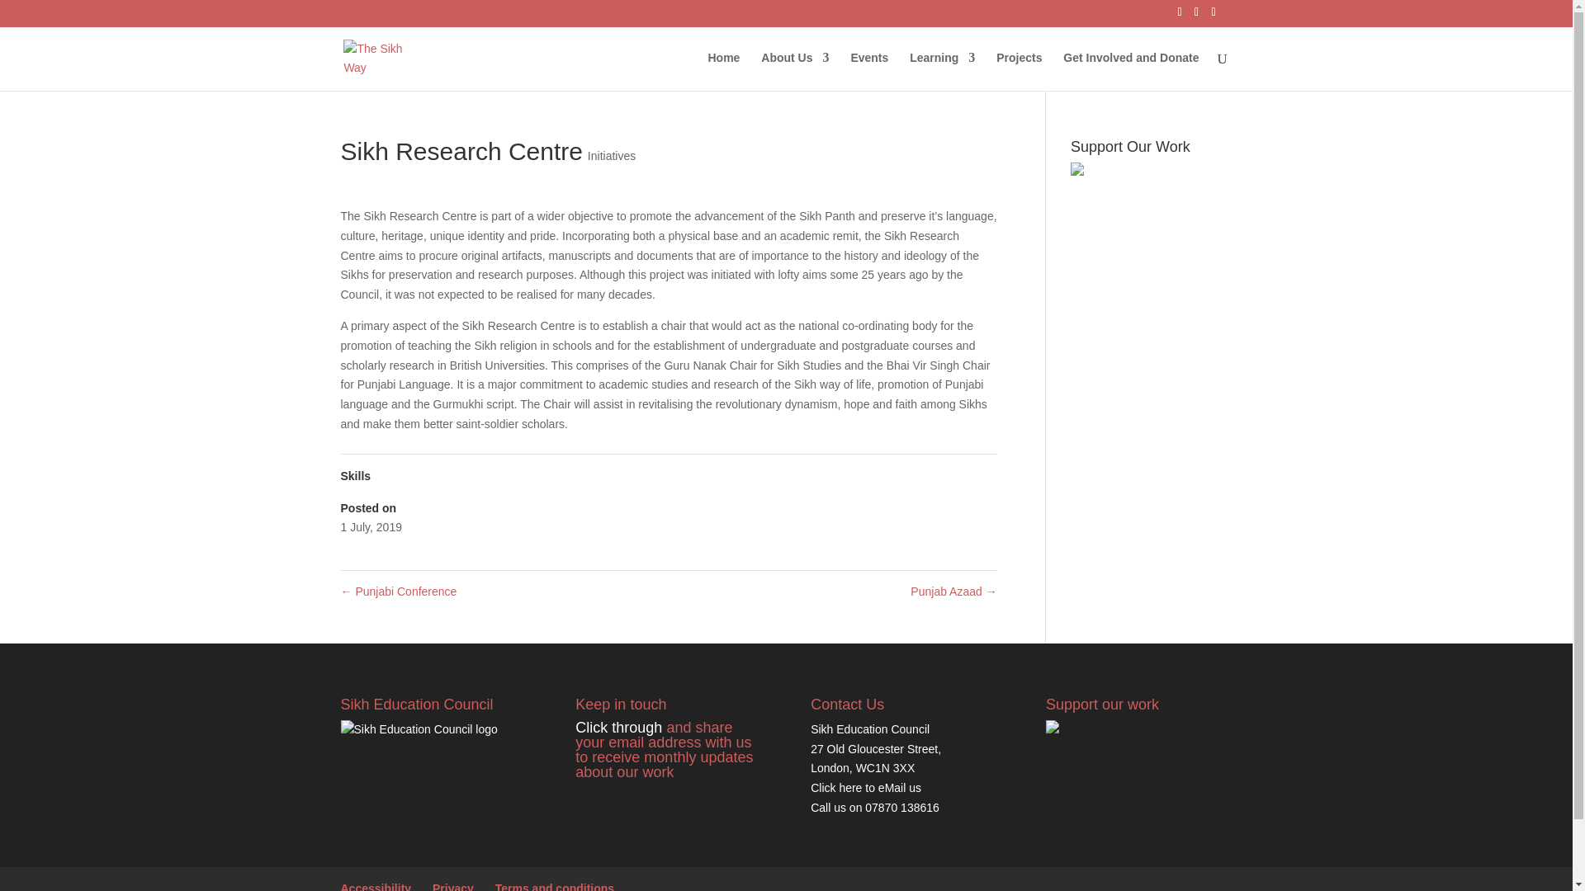 The image size is (1585, 891). I want to click on Projects, so click(1019, 71).